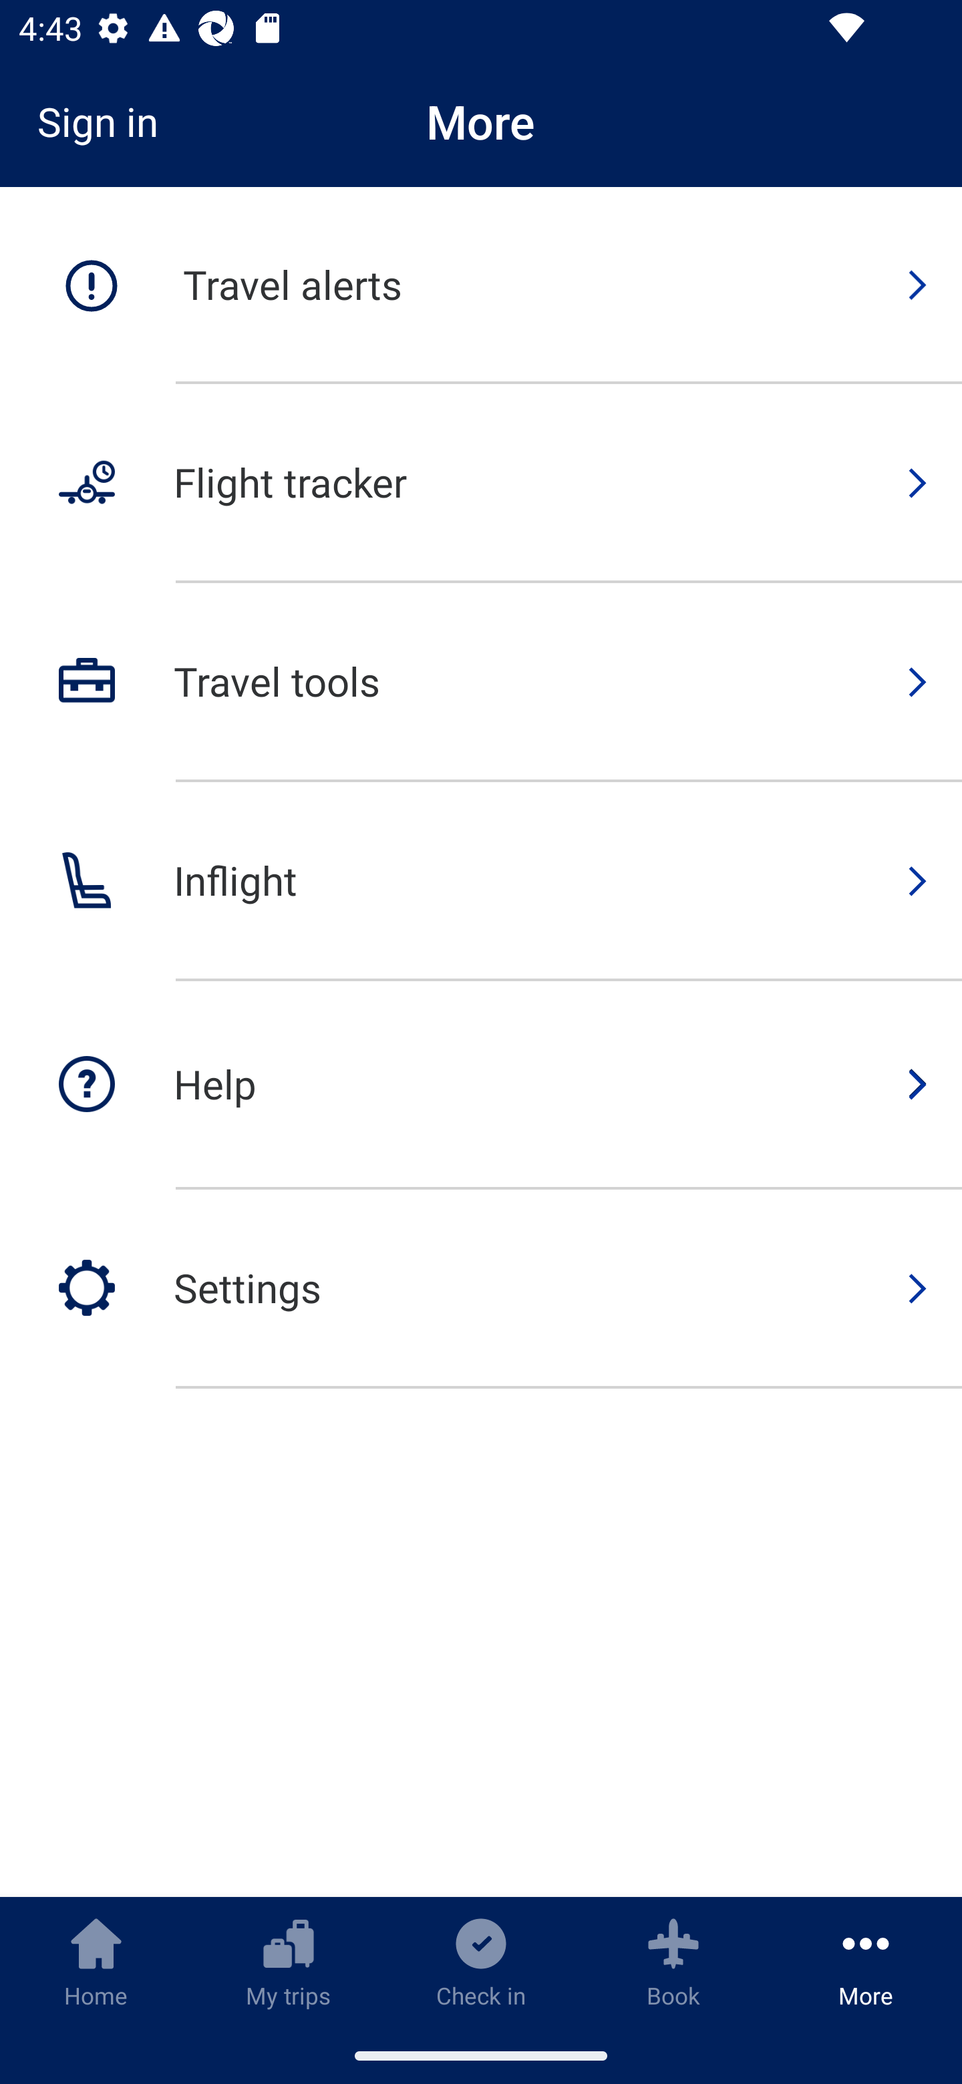 The image size is (962, 2084). Describe the element at coordinates (481, 882) in the screenshot. I see `Inflight` at that location.